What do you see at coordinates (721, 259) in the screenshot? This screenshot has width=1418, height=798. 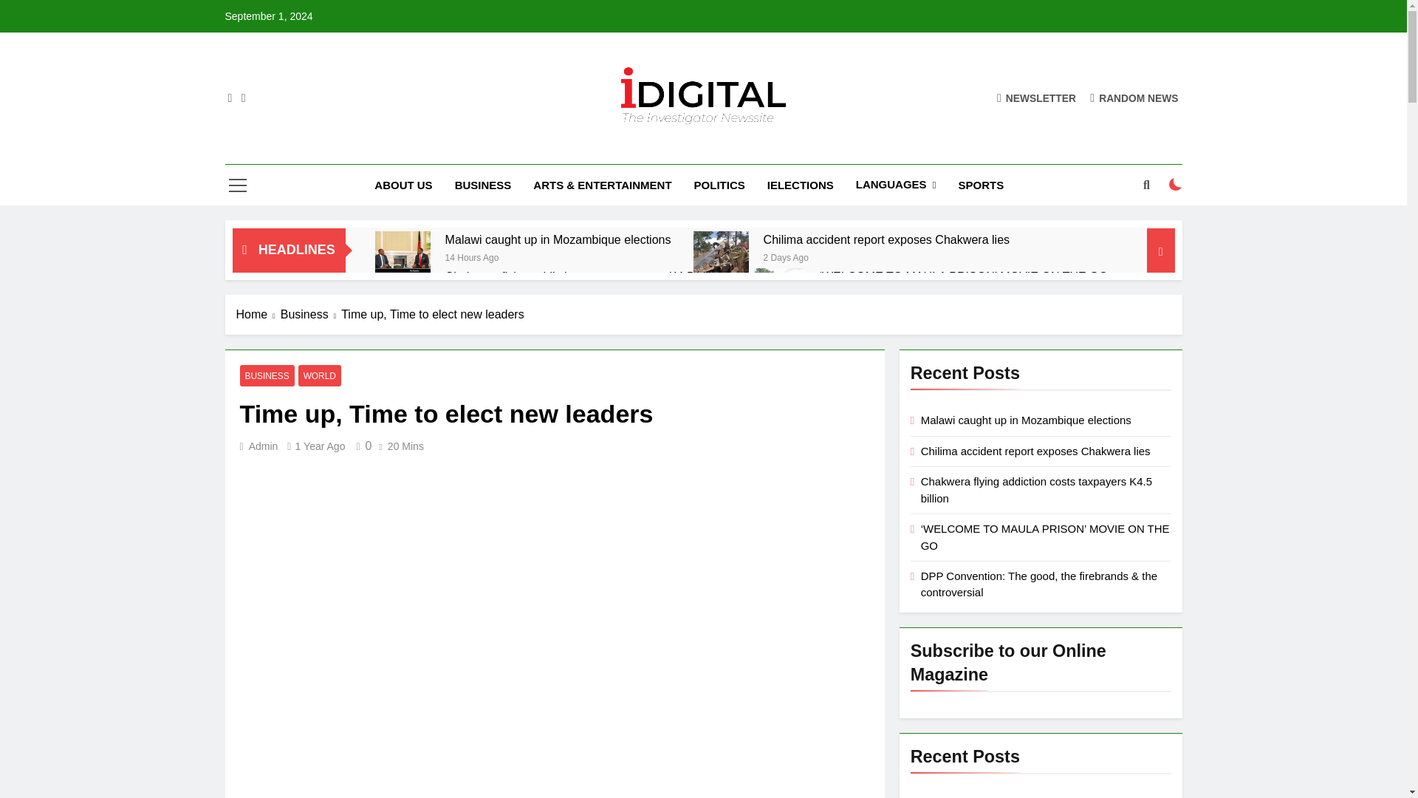 I see `Chilima accident report exposes Chakwera lies` at bounding box center [721, 259].